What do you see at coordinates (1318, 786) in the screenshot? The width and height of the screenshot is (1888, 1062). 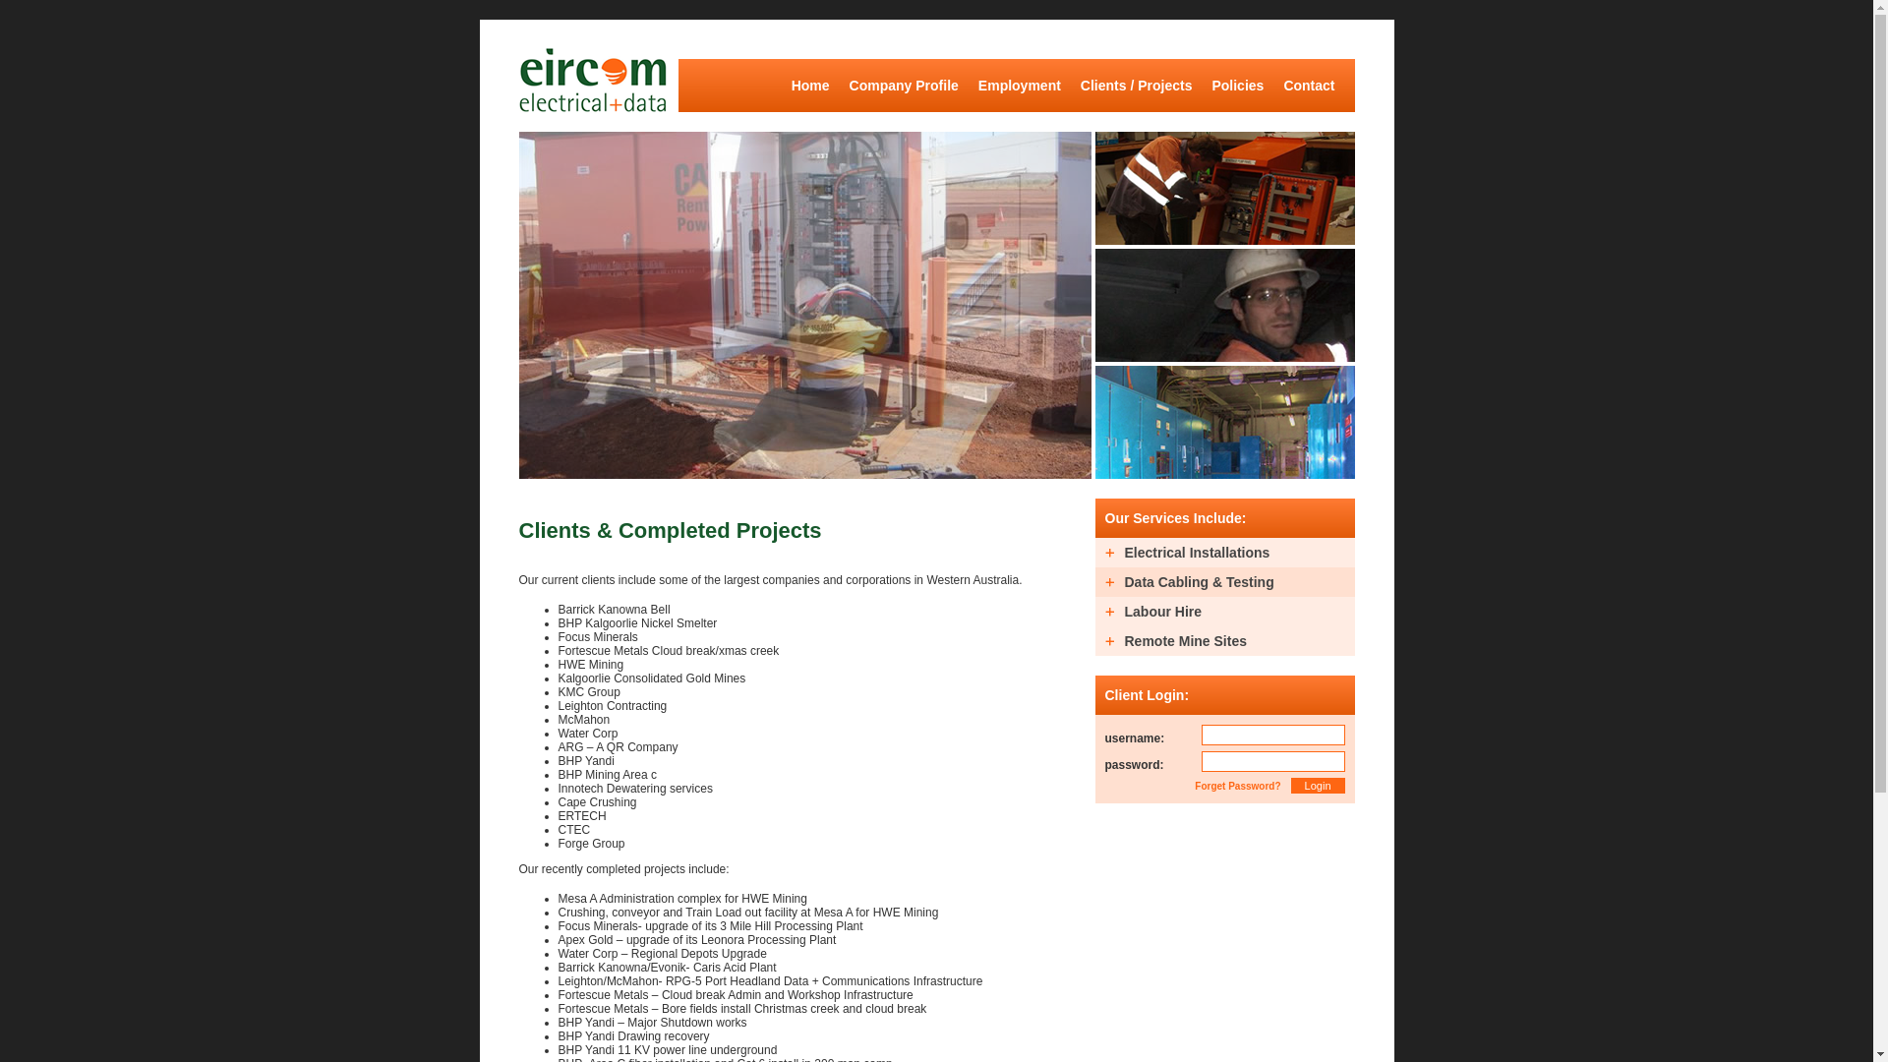 I see `Login` at bounding box center [1318, 786].